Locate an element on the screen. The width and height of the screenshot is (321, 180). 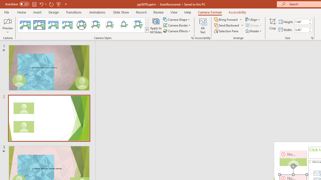
Cameo Height is located at coordinates (301, 22).